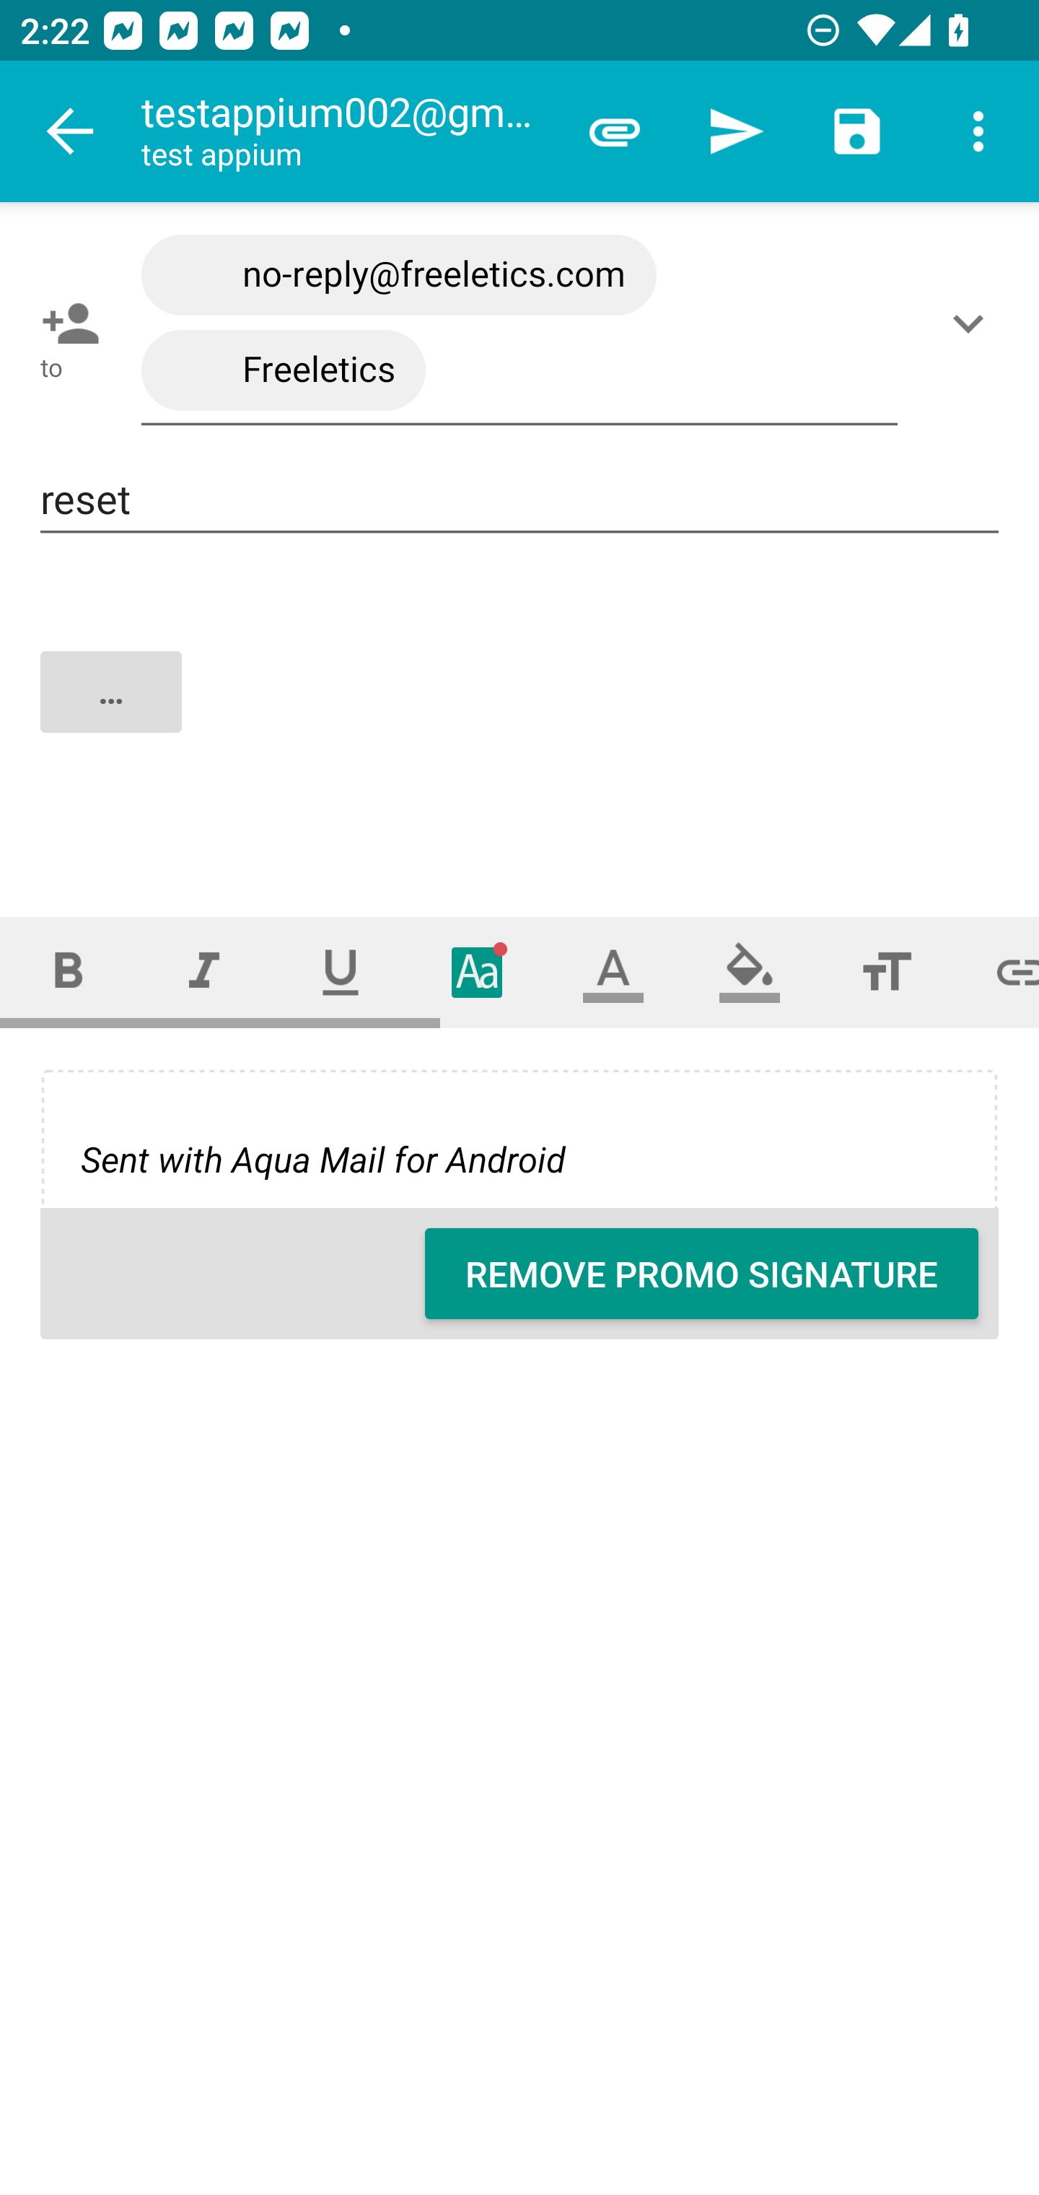 This screenshot has width=1039, height=2195. What do you see at coordinates (65, 323) in the screenshot?
I see `Pick contact: To` at bounding box center [65, 323].